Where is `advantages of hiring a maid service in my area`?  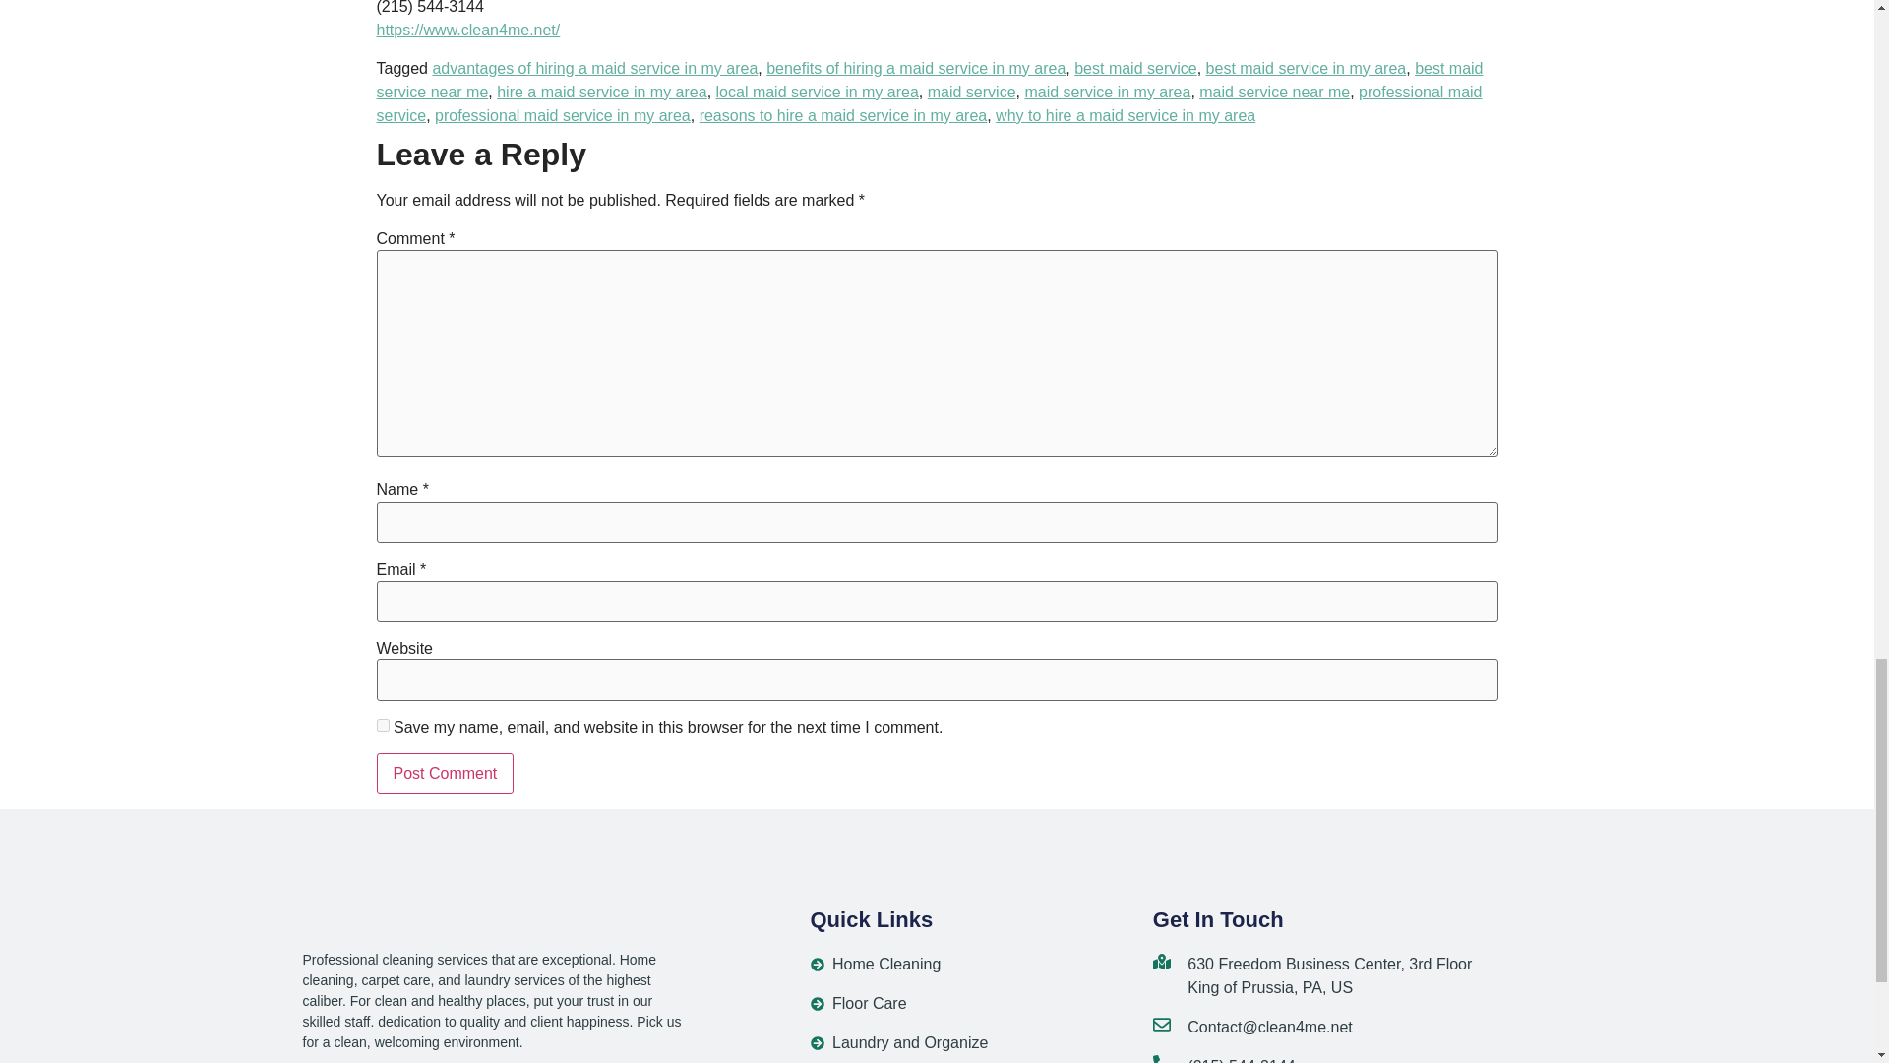 advantages of hiring a maid service in my area is located at coordinates (594, 67).